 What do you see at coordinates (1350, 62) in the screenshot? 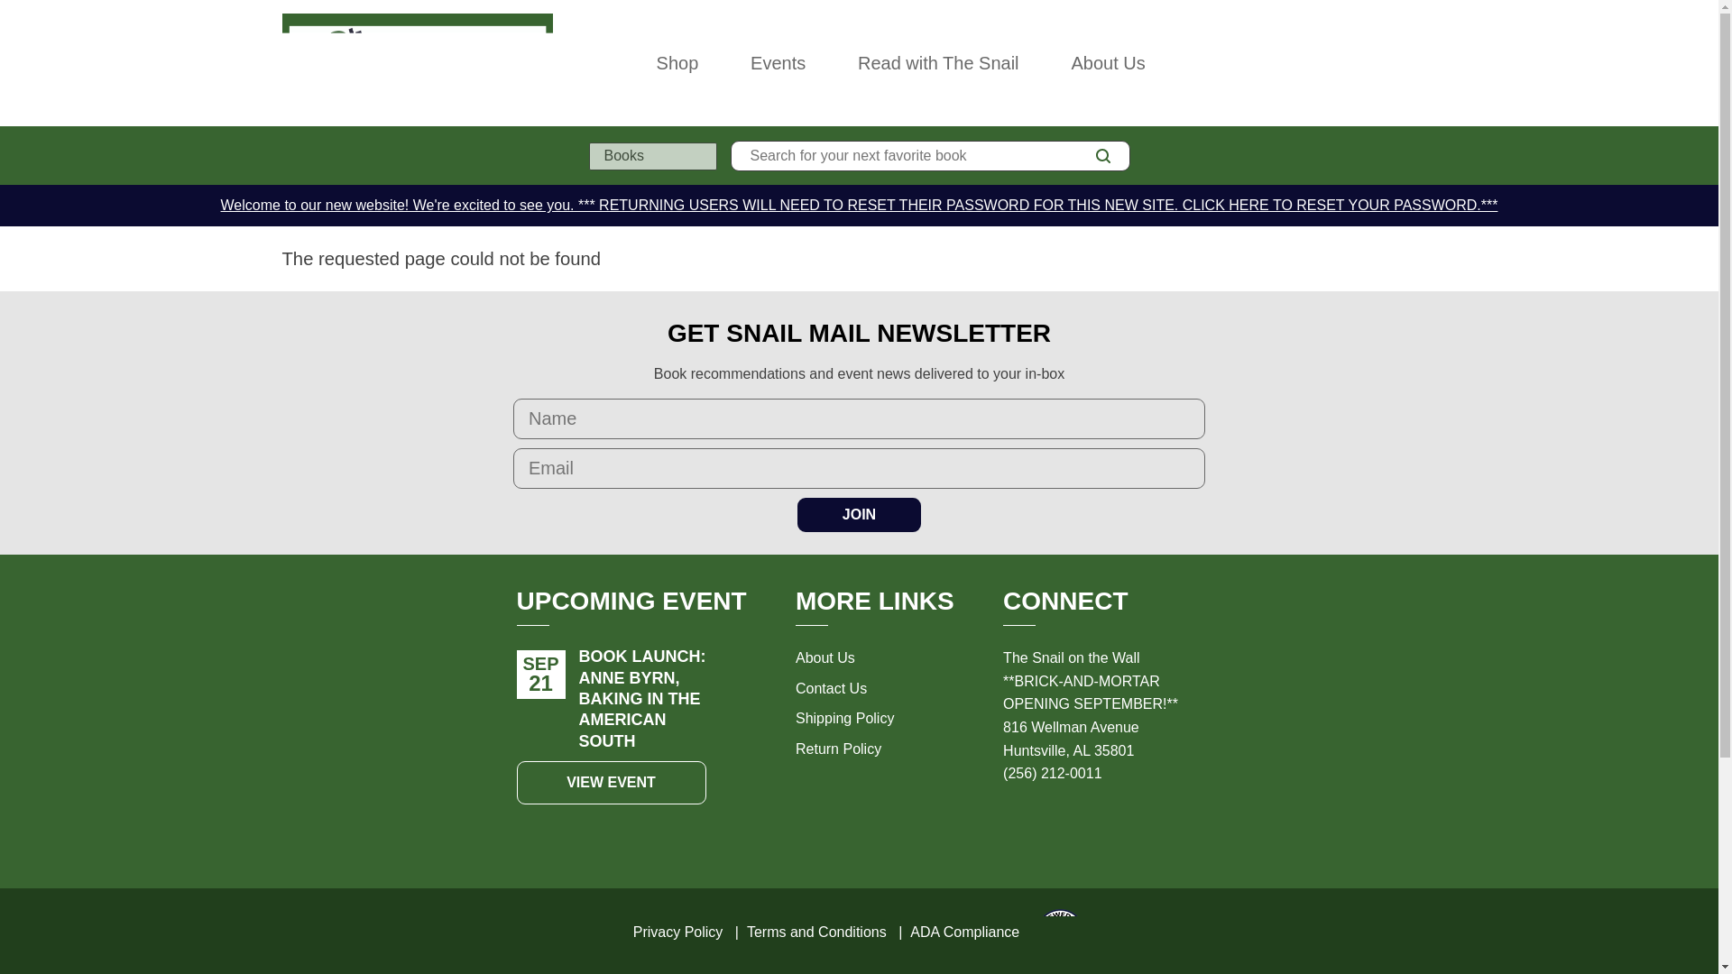
I see `Log in` at bounding box center [1350, 62].